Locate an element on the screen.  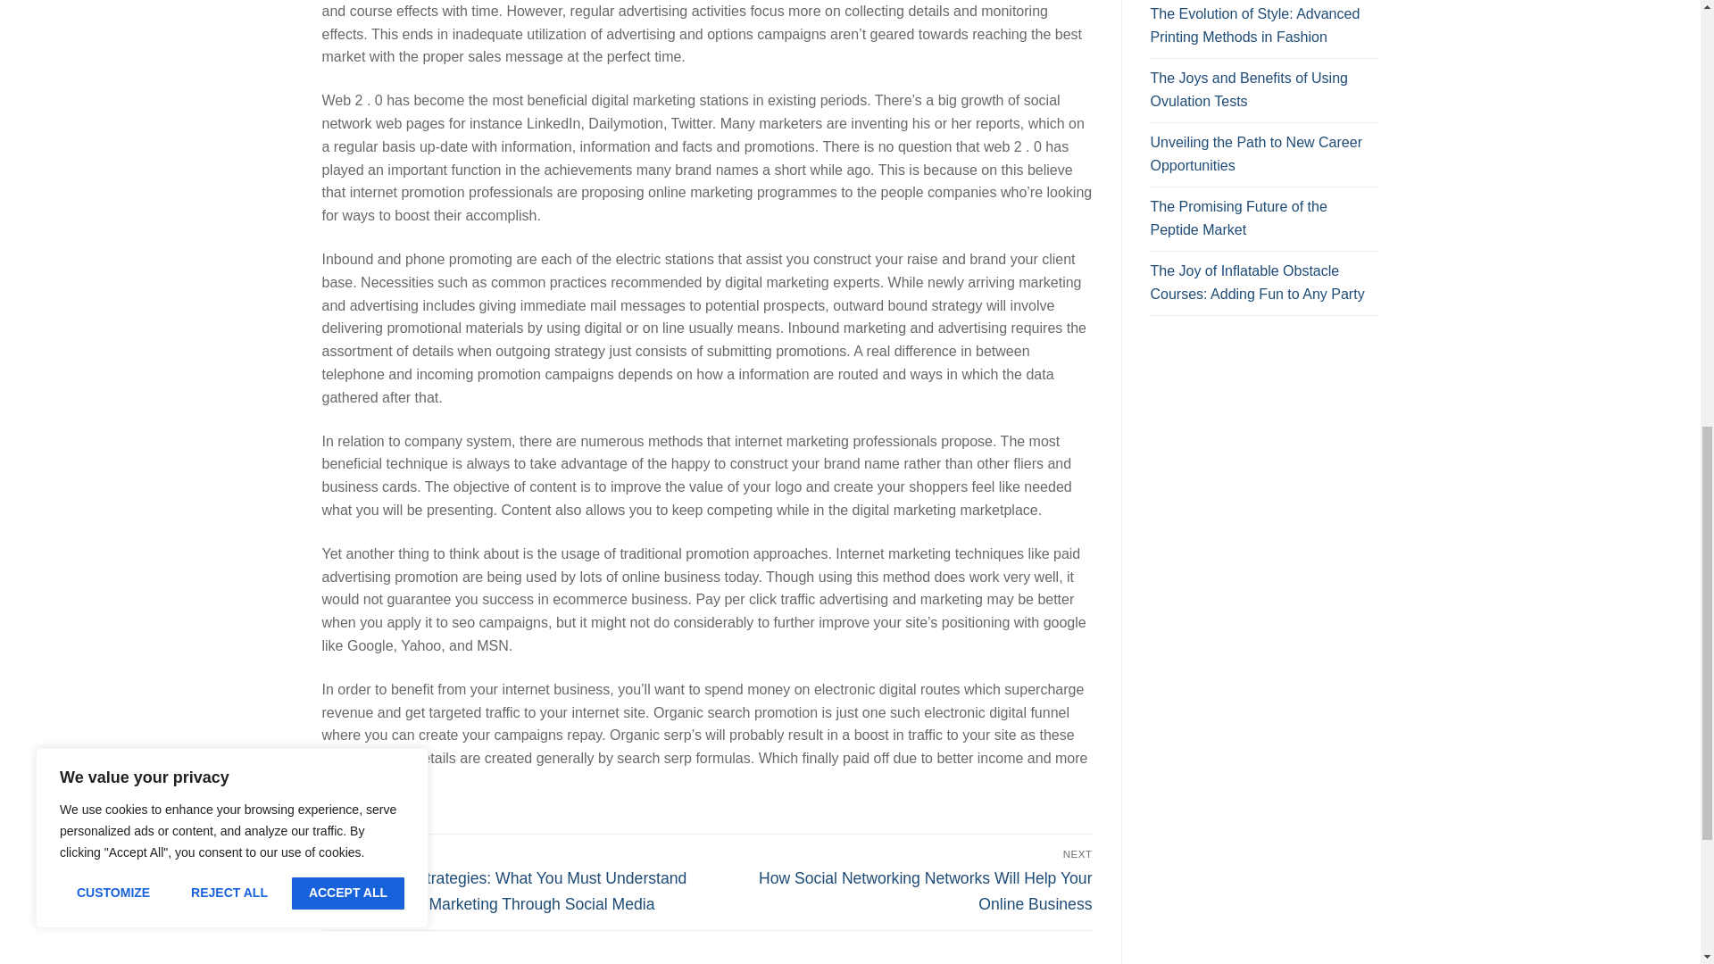
The Evolution of Style: Advanced Printing Methods in Fashion is located at coordinates (1264, 30).